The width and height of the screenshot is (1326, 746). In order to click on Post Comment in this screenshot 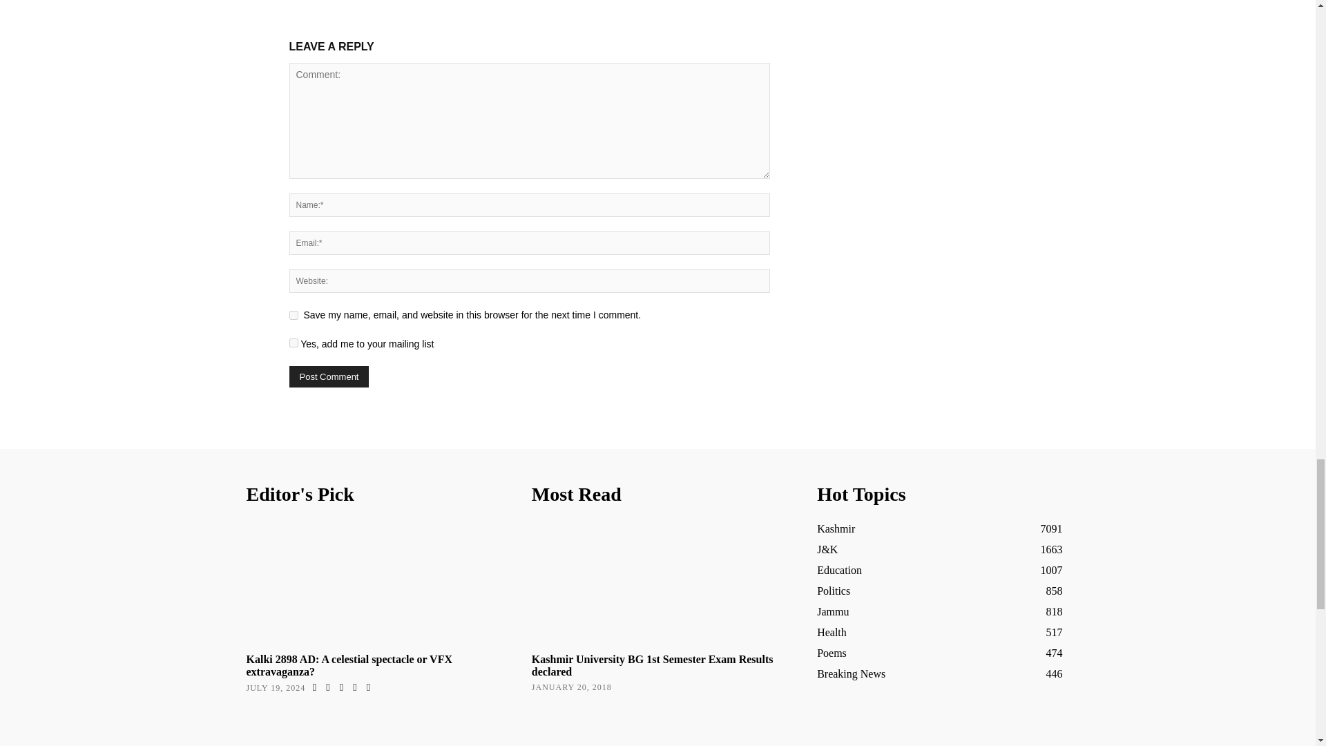, I will do `click(329, 376)`.